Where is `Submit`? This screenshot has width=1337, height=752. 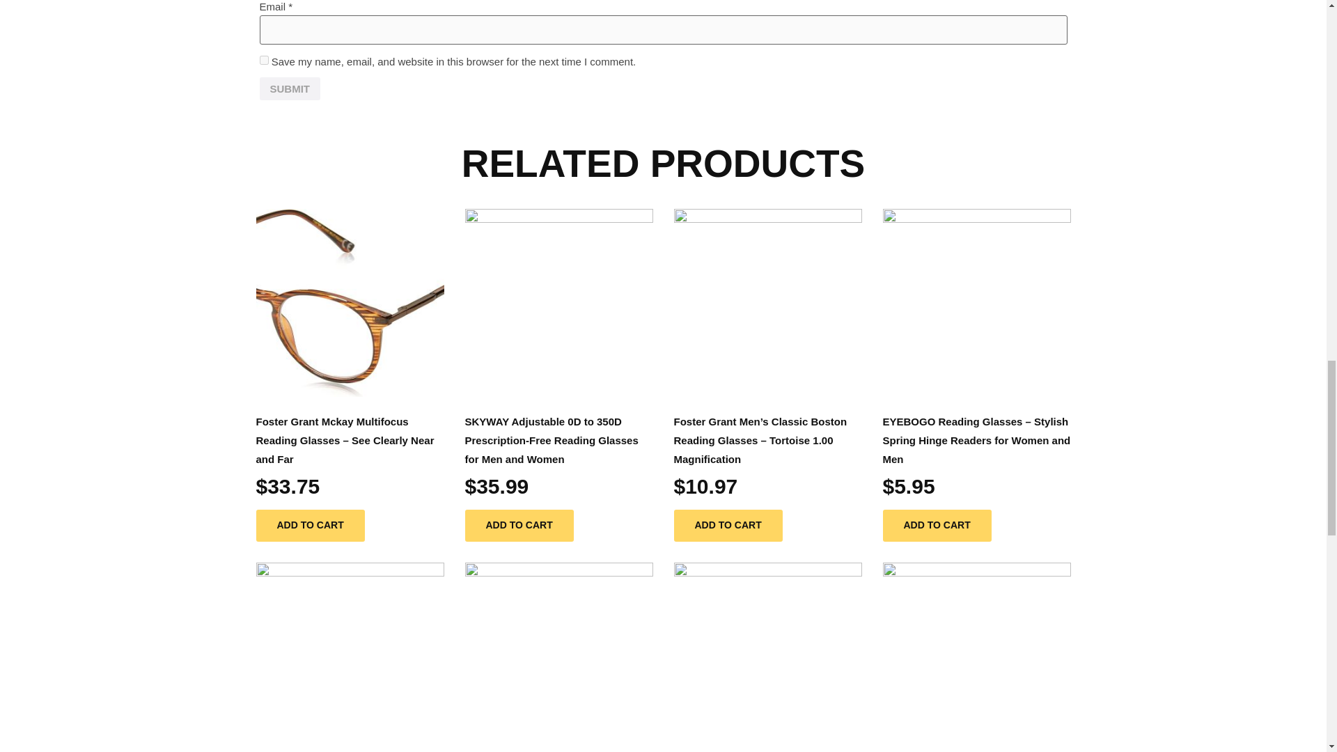
Submit is located at coordinates (290, 89).